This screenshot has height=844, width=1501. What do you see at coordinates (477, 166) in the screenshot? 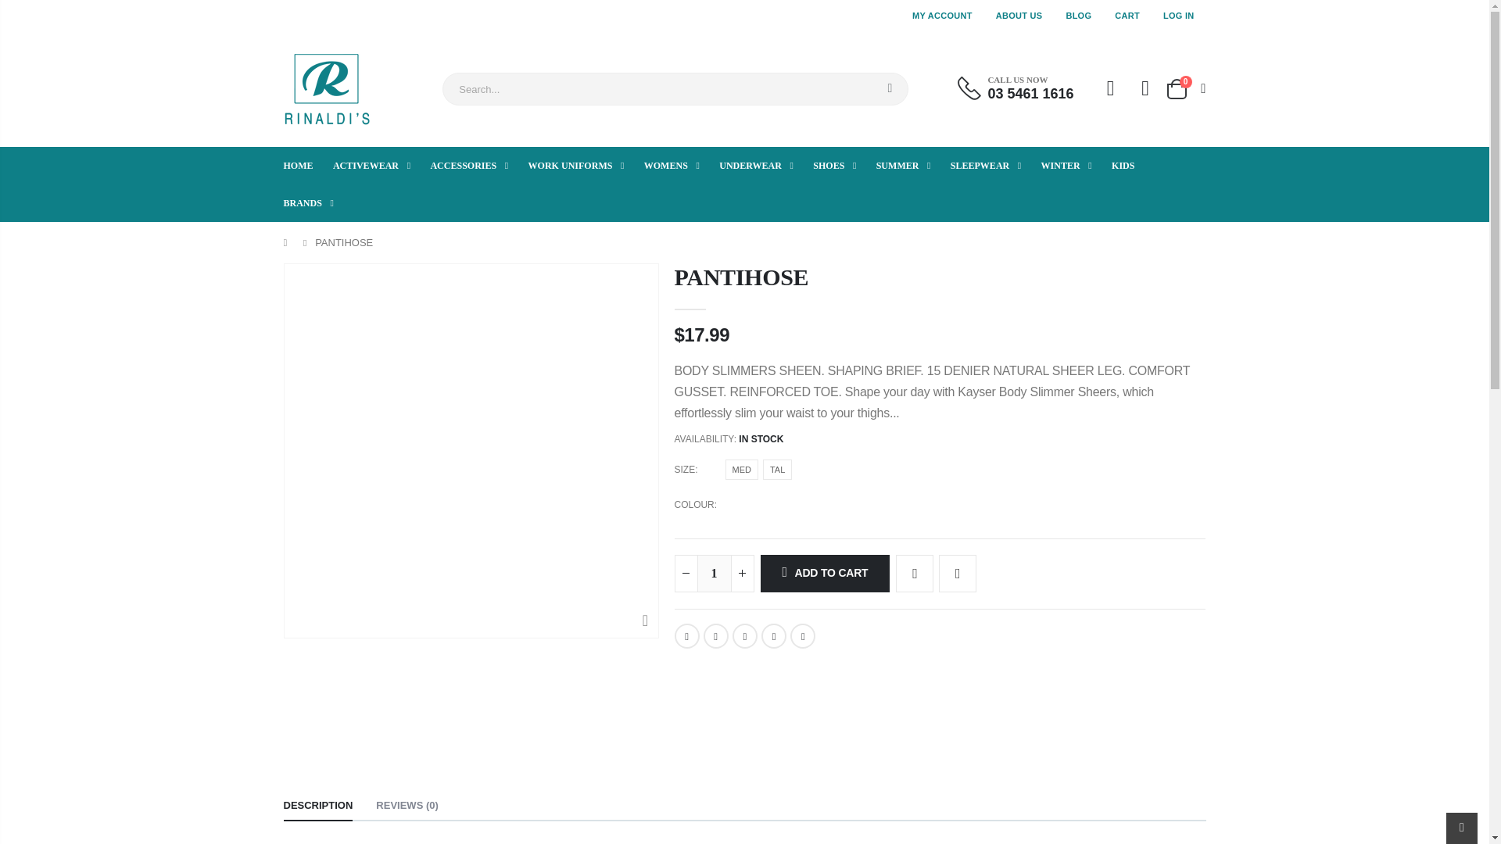
I see `ACCESSORIES` at bounding box center [477, 166].